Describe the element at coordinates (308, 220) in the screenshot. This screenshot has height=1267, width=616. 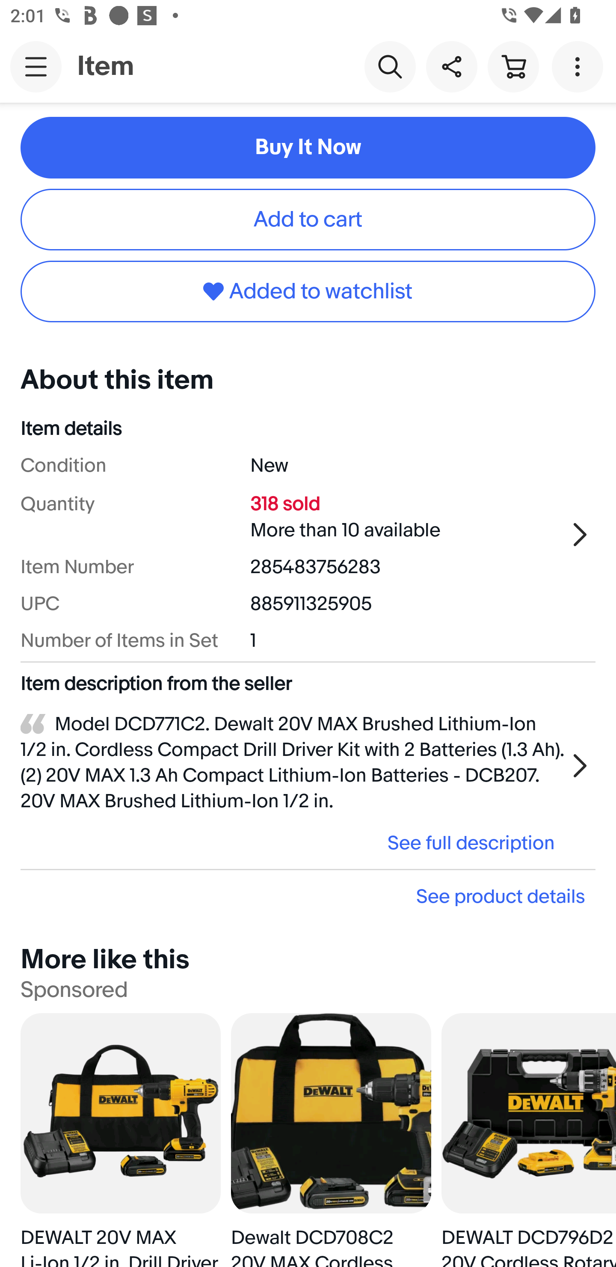
I see `Add to cart` at that location.